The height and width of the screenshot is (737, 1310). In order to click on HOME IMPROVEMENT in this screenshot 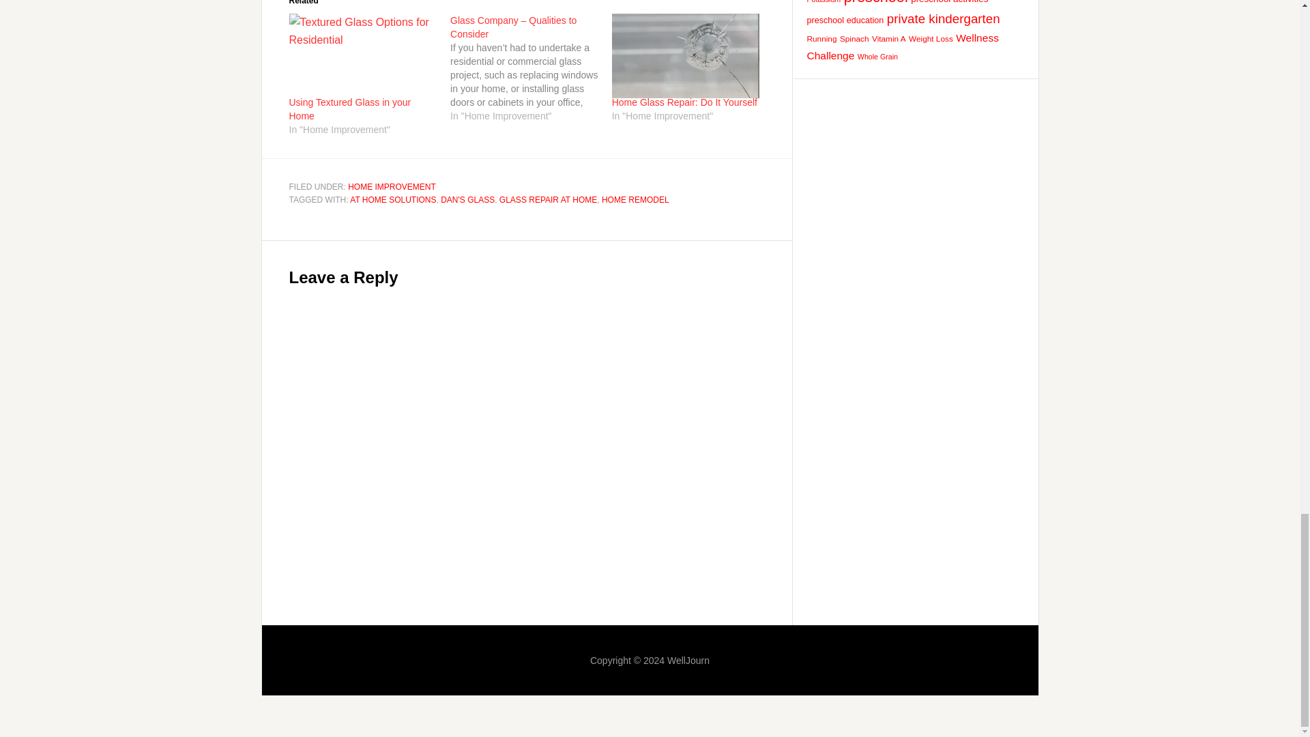, I will do `click(392, 186)`.